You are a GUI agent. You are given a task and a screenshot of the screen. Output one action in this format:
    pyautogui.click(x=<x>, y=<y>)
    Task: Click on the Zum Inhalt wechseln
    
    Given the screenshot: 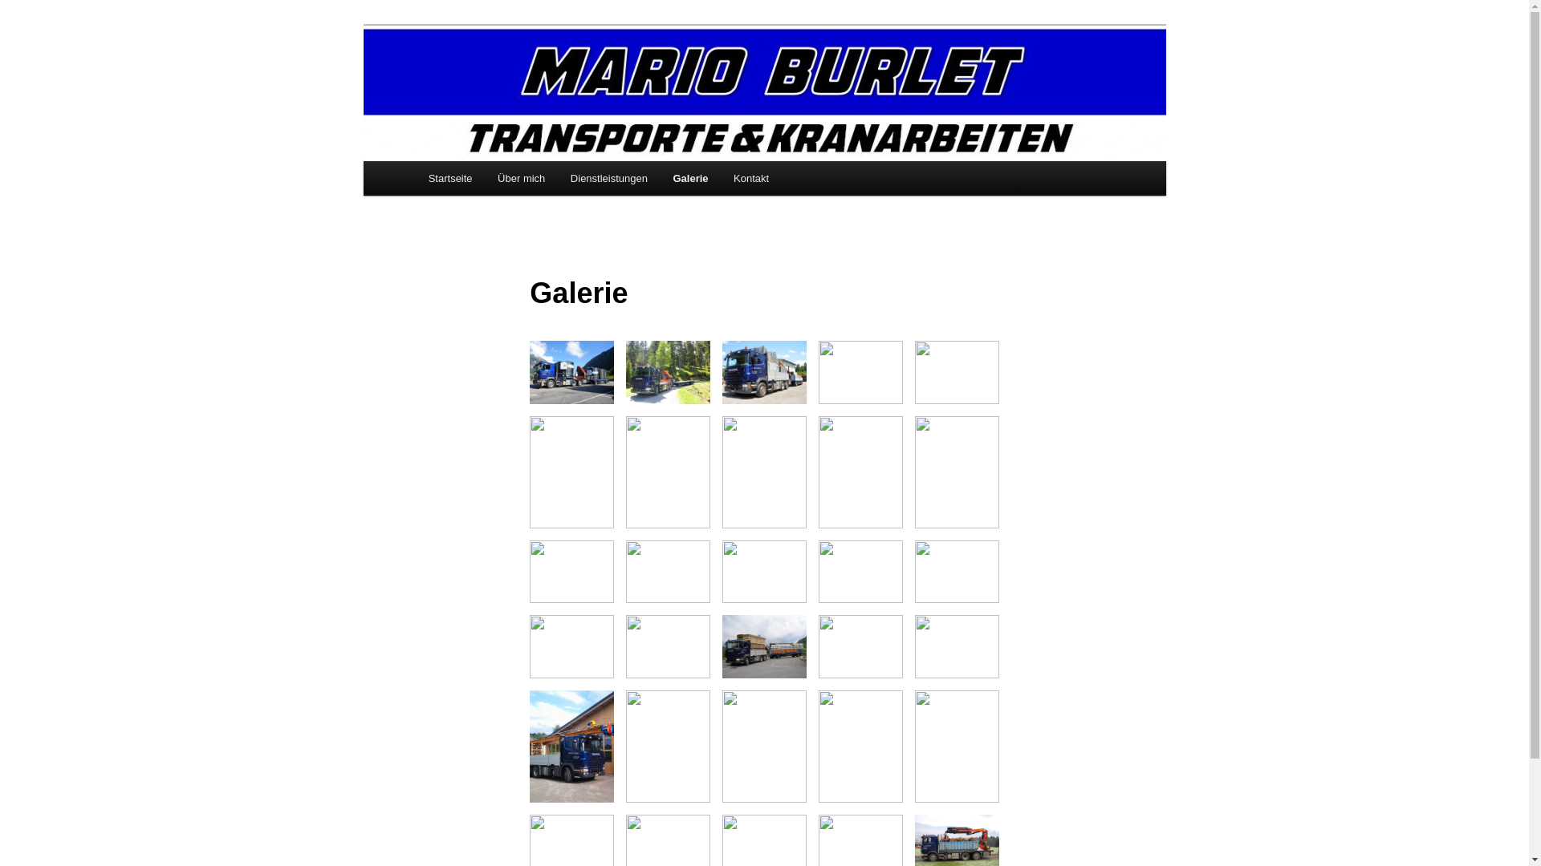 What is the action you would take?
    pyautogui.click(x=24, y=24)
    